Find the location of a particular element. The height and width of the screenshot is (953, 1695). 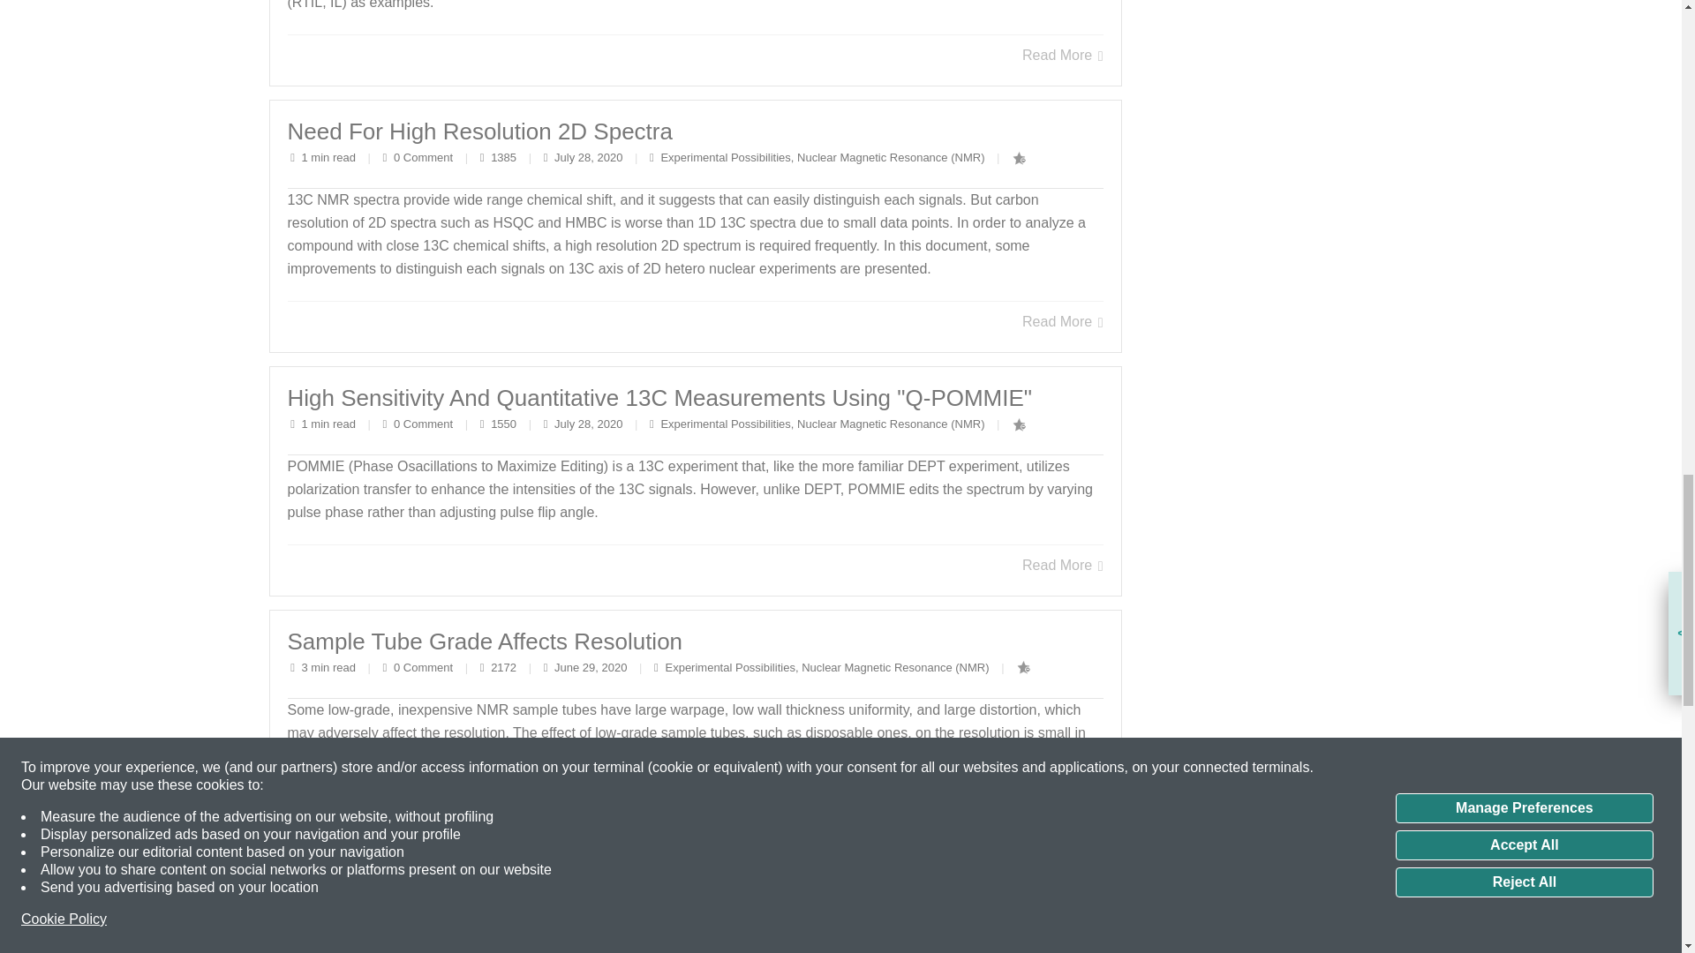

You must be logged in to bookmark is located at coordinates (1019, 159).